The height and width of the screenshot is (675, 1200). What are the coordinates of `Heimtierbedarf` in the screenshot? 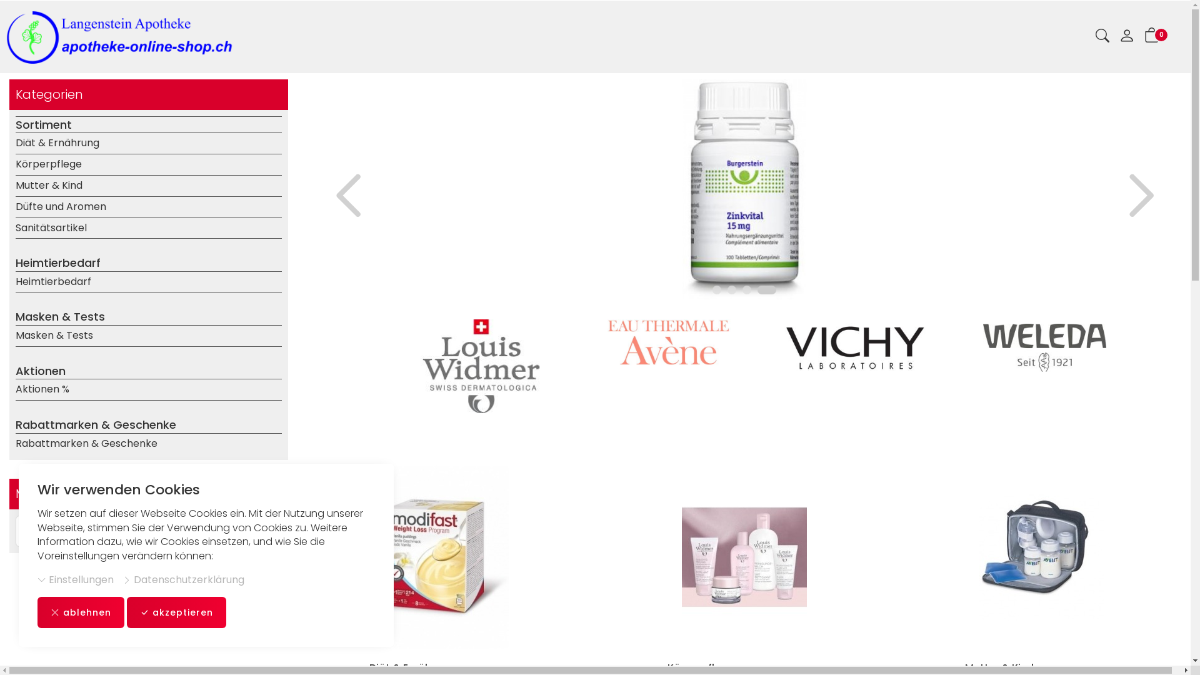 It's located at (149, 282).